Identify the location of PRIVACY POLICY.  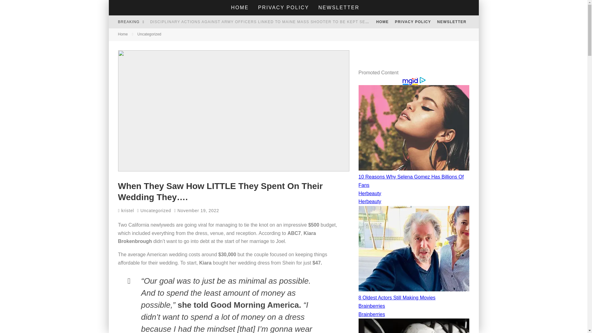
(413, 22).